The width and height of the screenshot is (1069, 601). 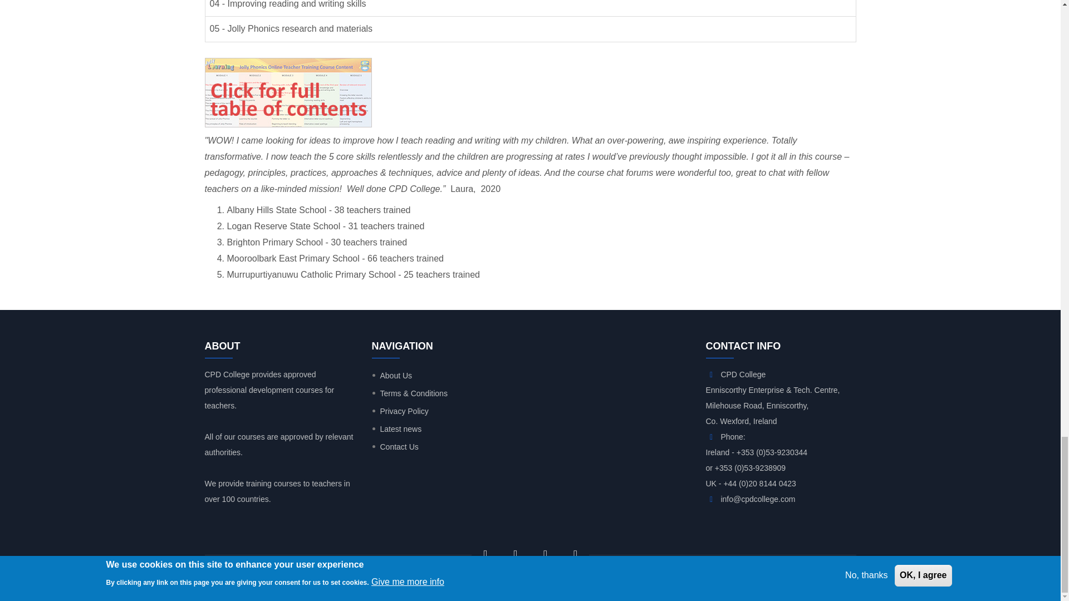 I want to click on Contact Us, so click(x=395, y=446).